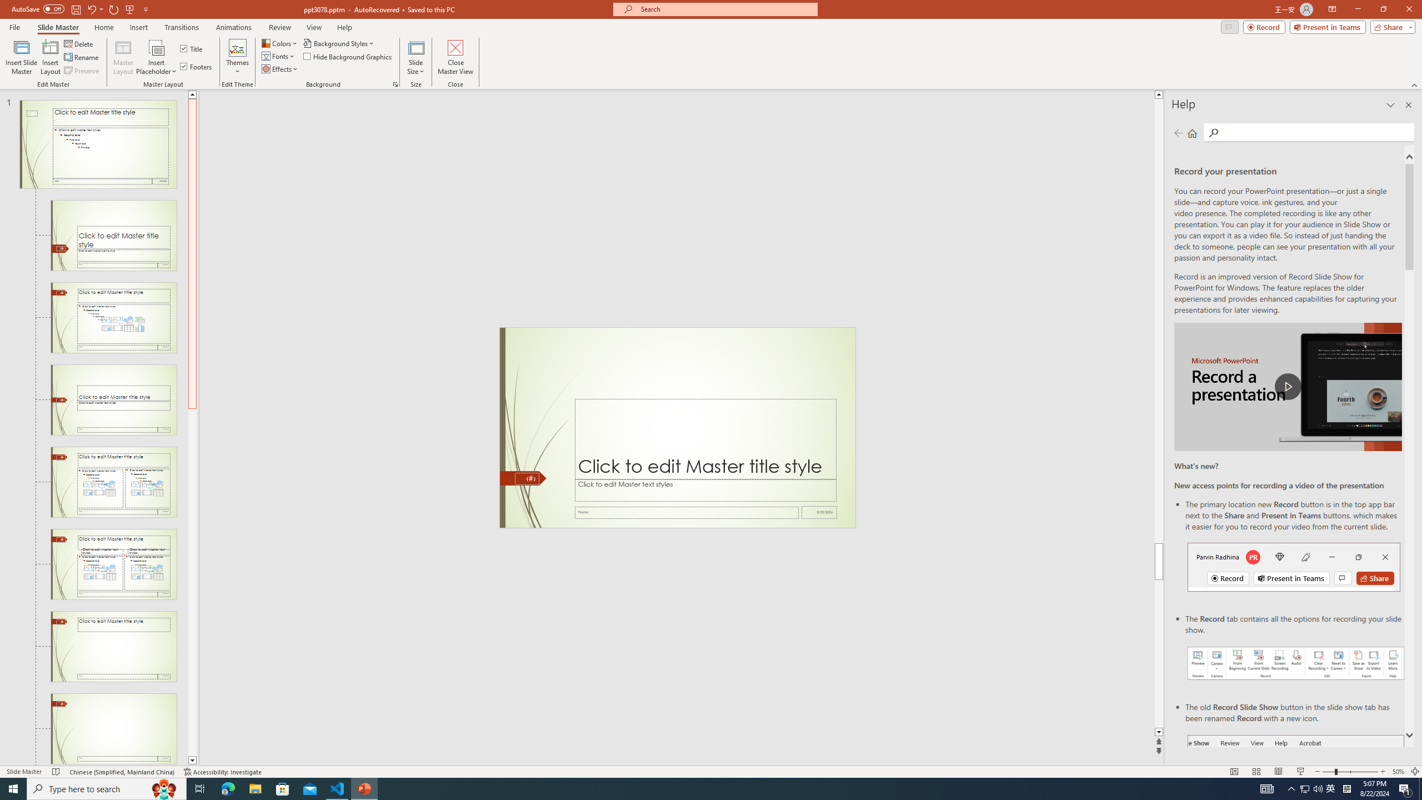 This screenshot has width=1422, height=800. I want to click on Spell Check No Errors, so click(57, 772).